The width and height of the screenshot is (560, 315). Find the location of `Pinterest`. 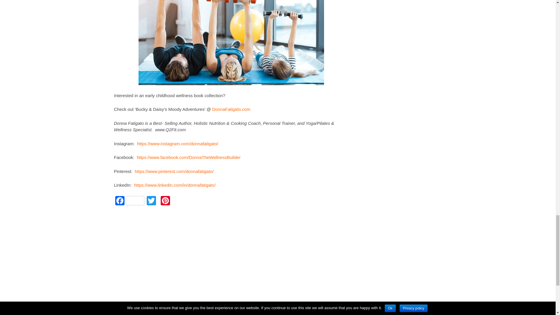

Pinterest is located at coordinates (165, 201).